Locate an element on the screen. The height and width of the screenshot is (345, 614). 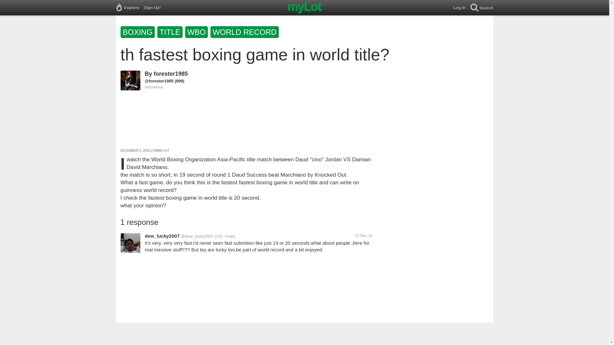
TITLE is located at coordinates (171, 33).